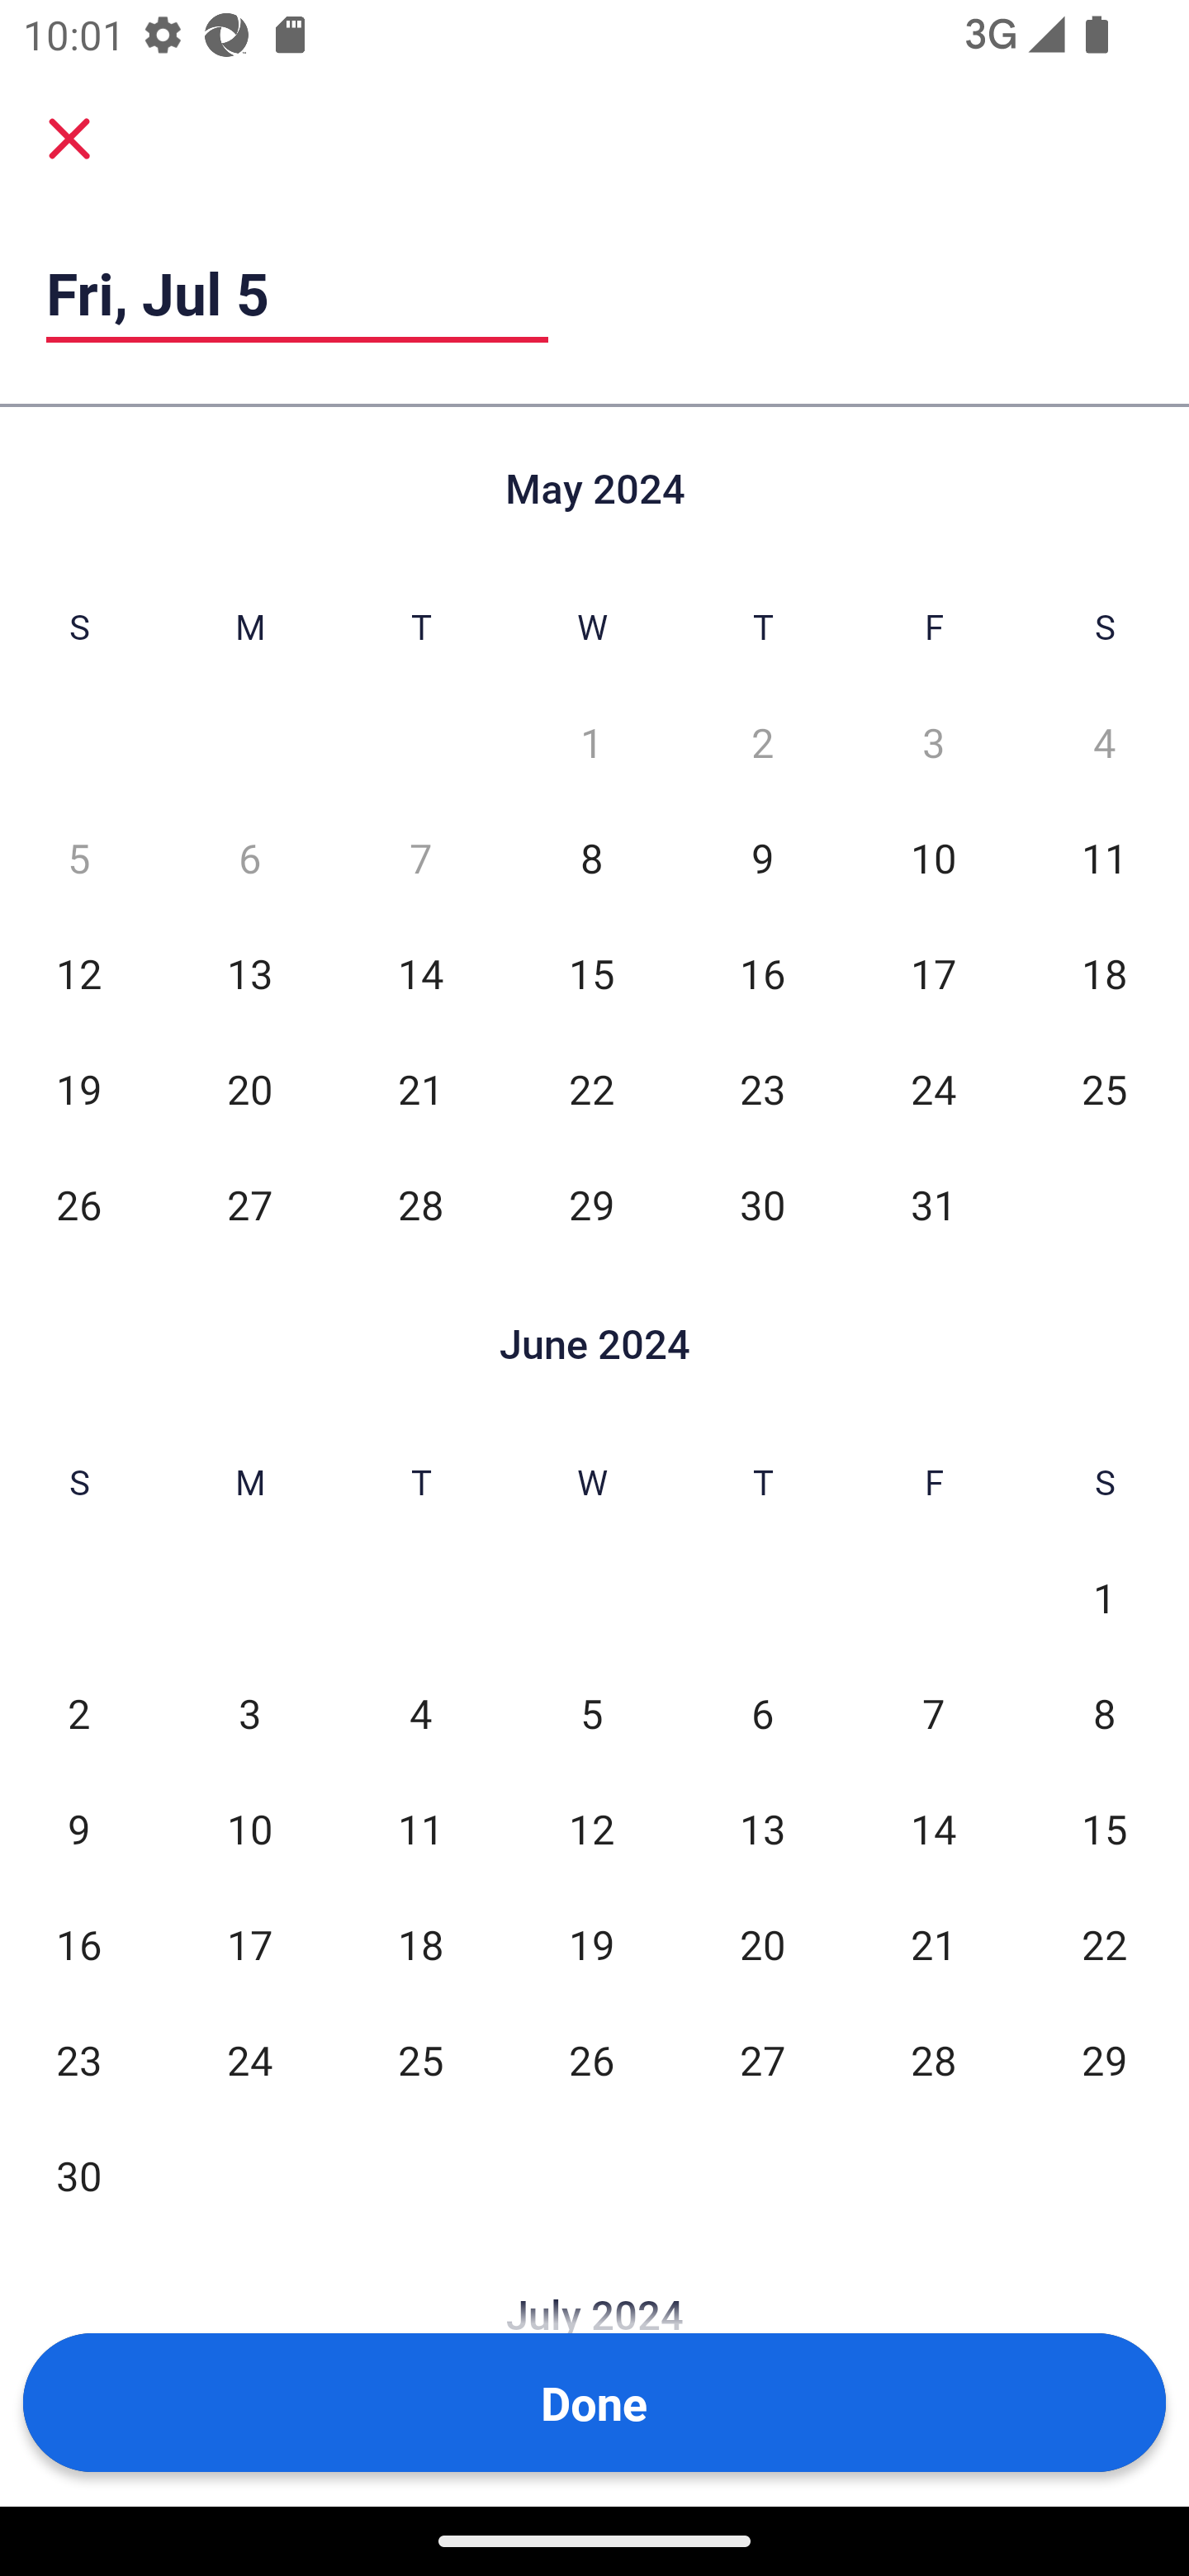 Image resolution: width=1189 pixels, height=2576 pixels. I want to click on 12 Wed, Jun 12, Not Selected, so click(591, 1828).